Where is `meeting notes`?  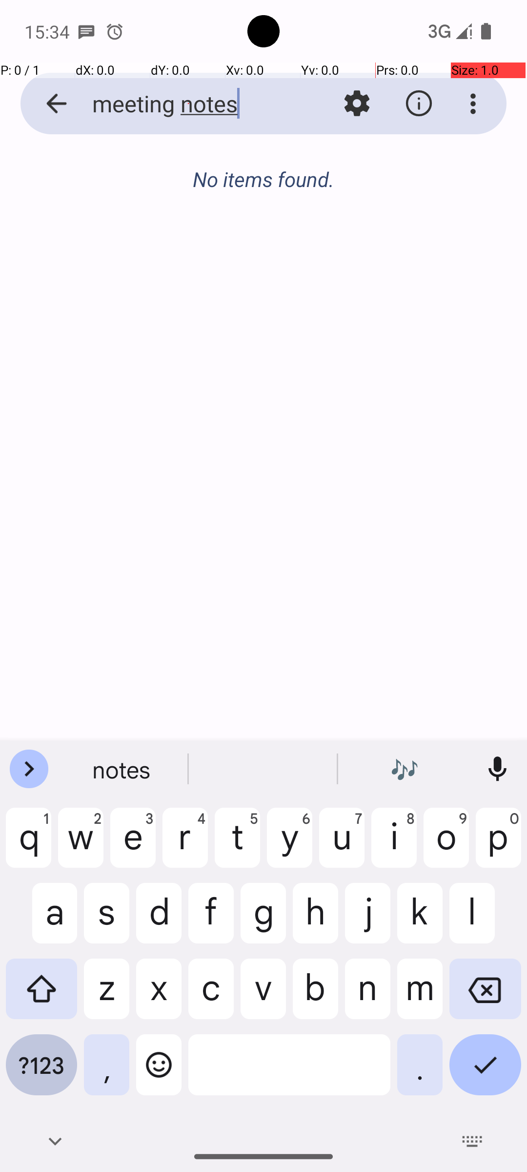 meeting notes is located at coordinates (188, 104).